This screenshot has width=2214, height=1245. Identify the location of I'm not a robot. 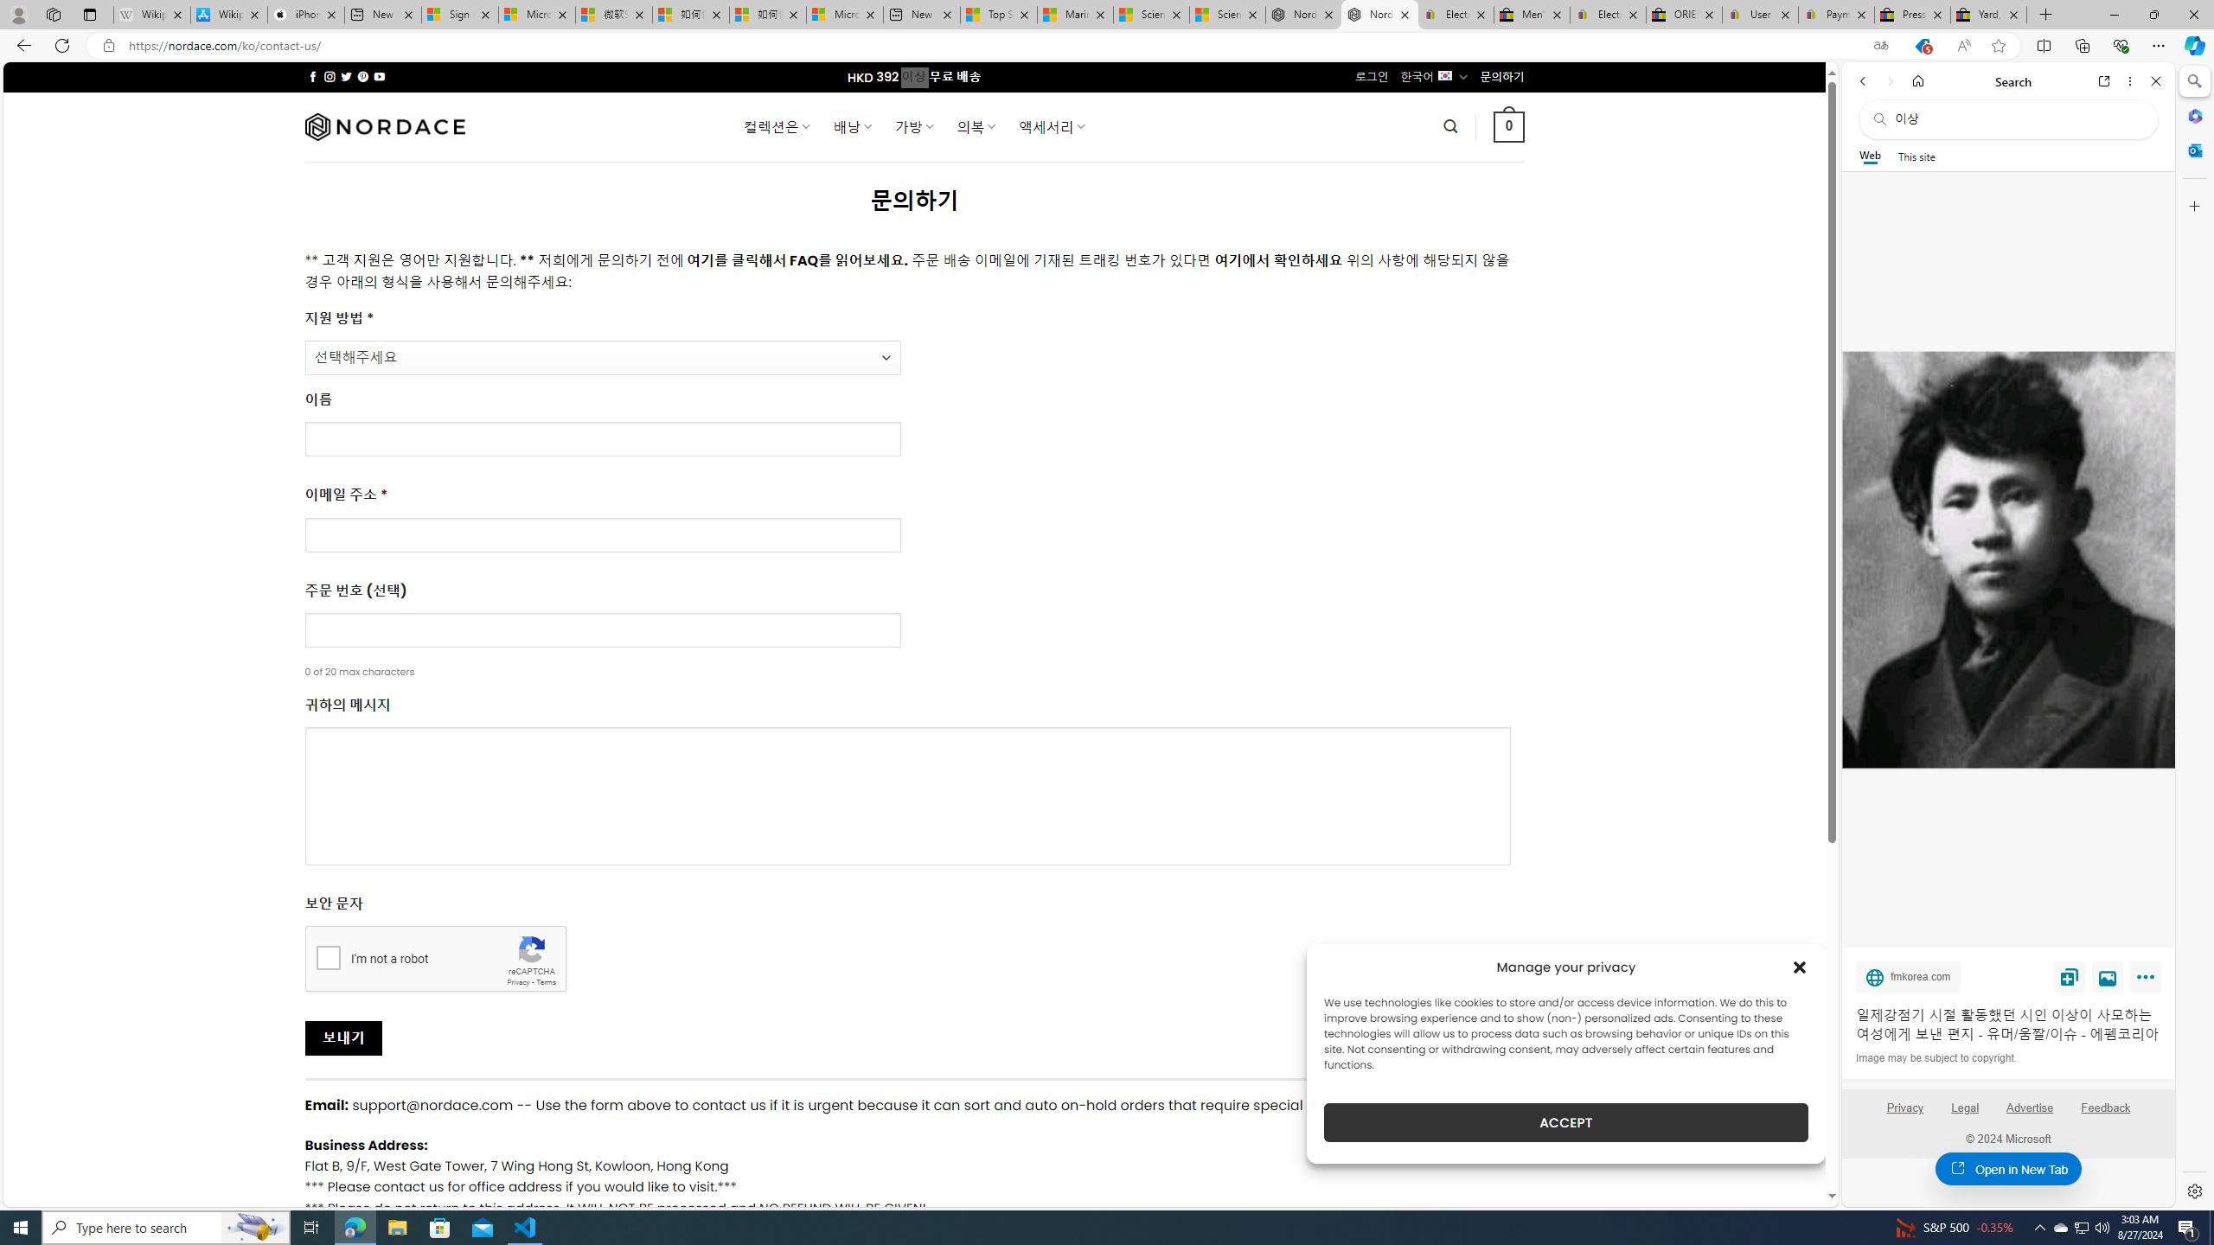
(329, 956).